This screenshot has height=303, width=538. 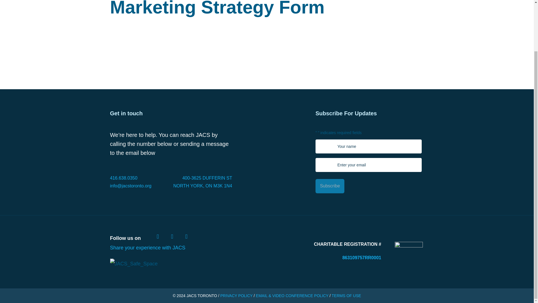 What do you see at coordinates (330, 186) in the screenshot?
I see `Subscribe` at bounding box center [330, 186].